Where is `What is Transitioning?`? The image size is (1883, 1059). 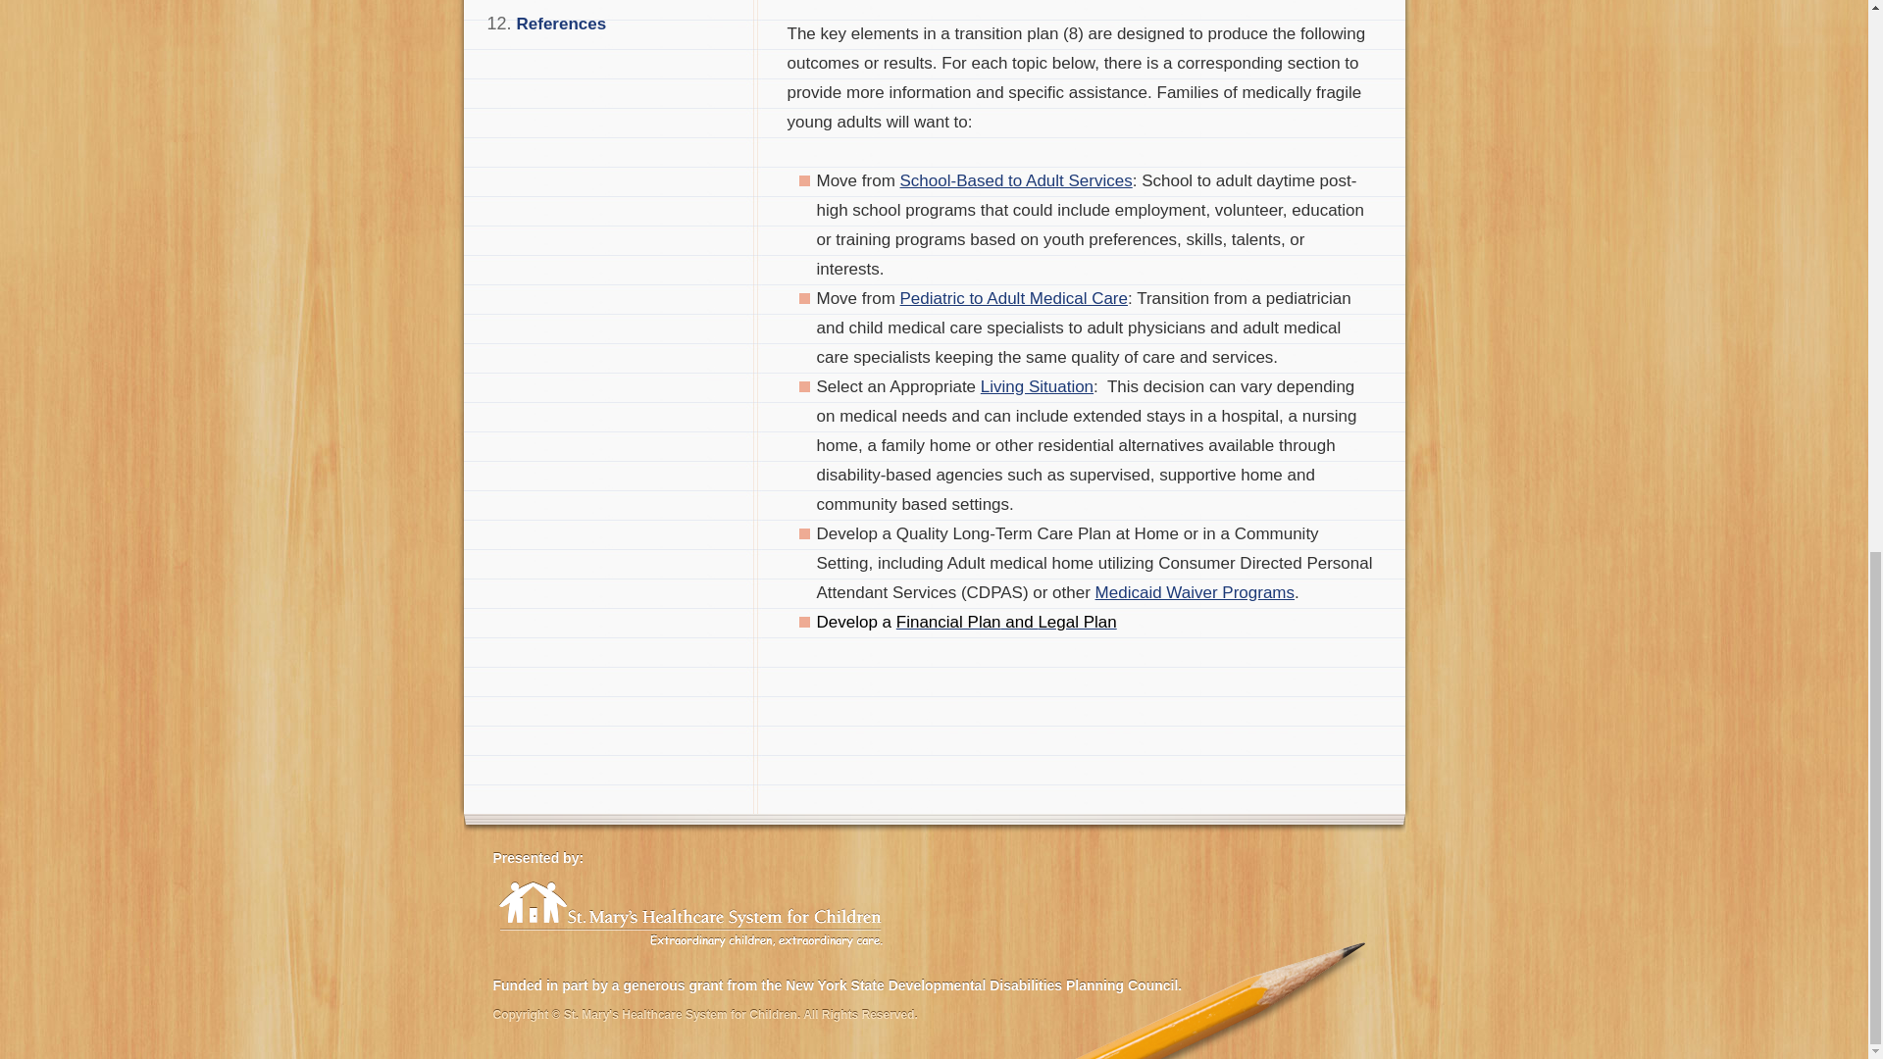
What is Transitioning? is located at coordinates (1014, 298).